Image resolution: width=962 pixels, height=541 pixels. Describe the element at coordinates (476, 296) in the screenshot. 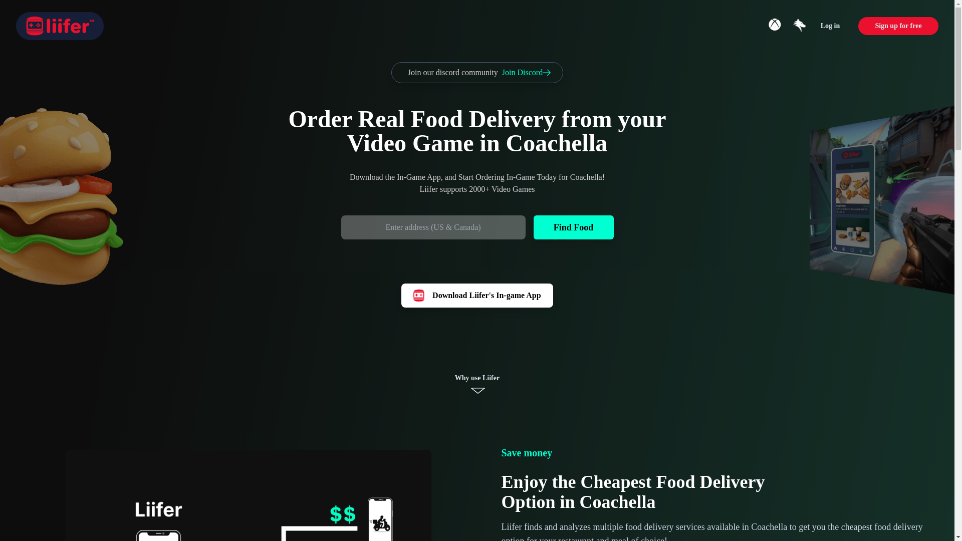

I see `Download Liifer's In-game App` at that location.